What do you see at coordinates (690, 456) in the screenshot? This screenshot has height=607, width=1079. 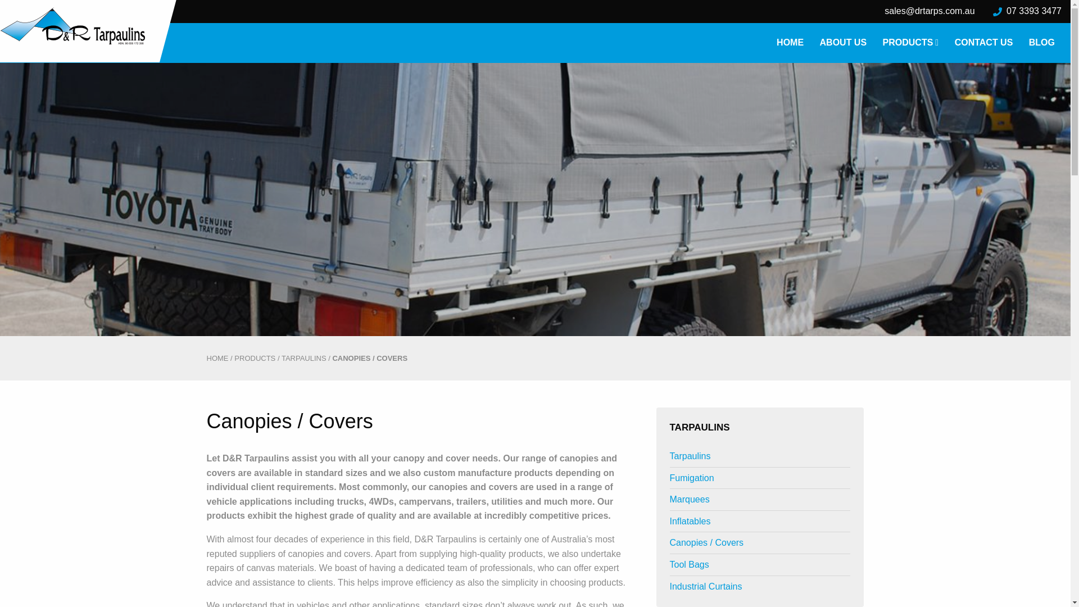 I see `Tarpaulins` at bounding box center [690, 456].